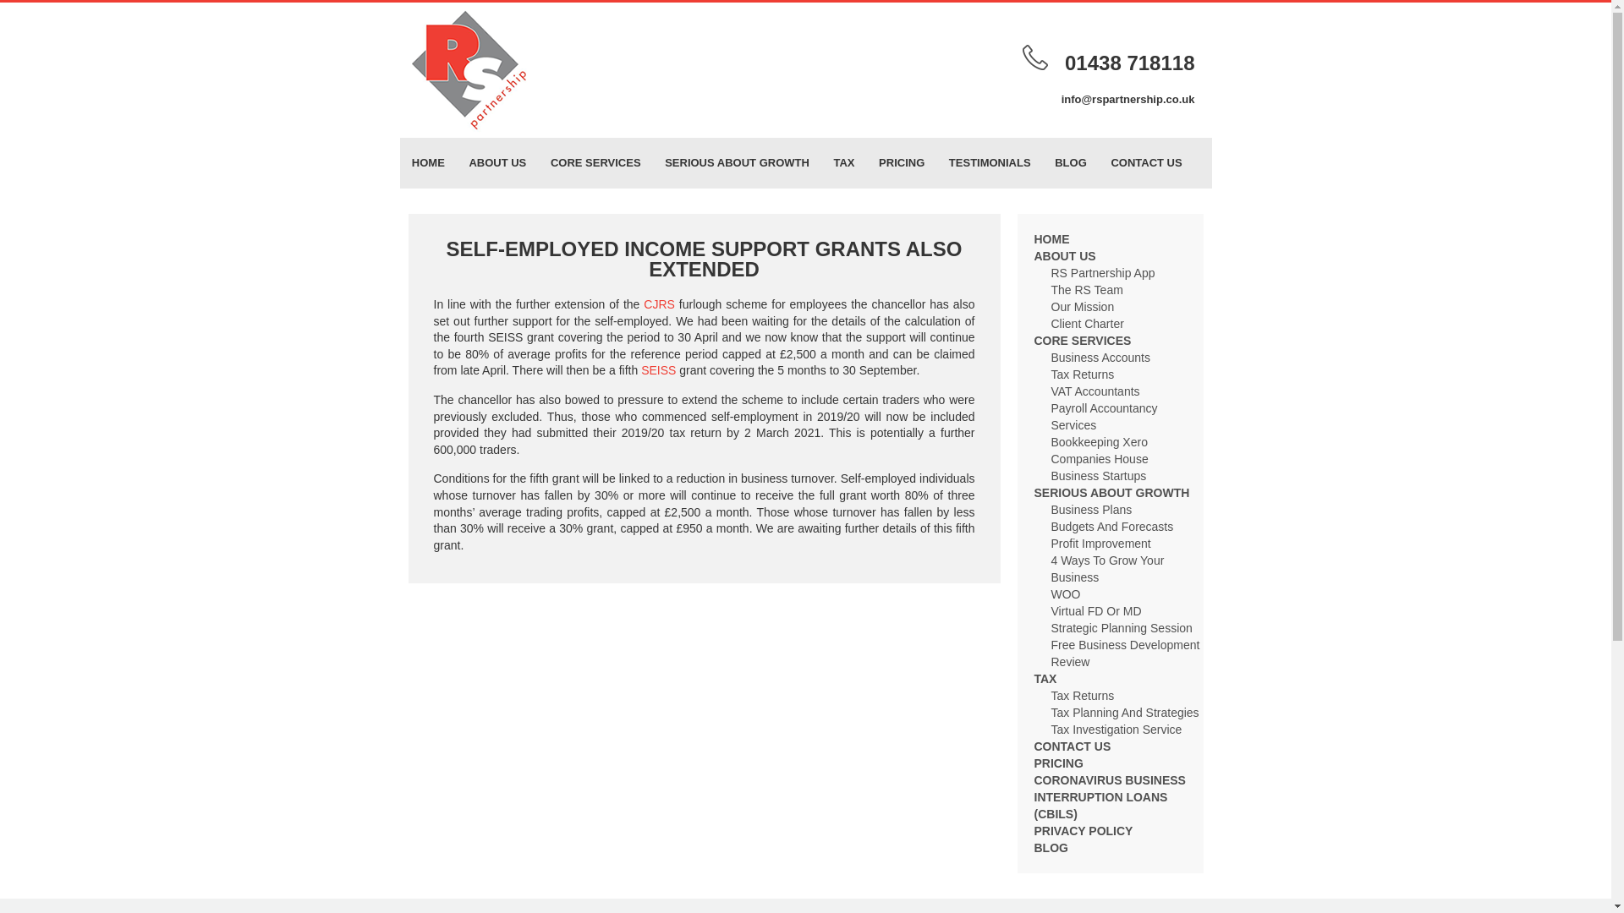 This screenshot has width=1624, height=913. Describe the element at coordinates (658, 370) in the screenshot. I see `SEISS` at that location.